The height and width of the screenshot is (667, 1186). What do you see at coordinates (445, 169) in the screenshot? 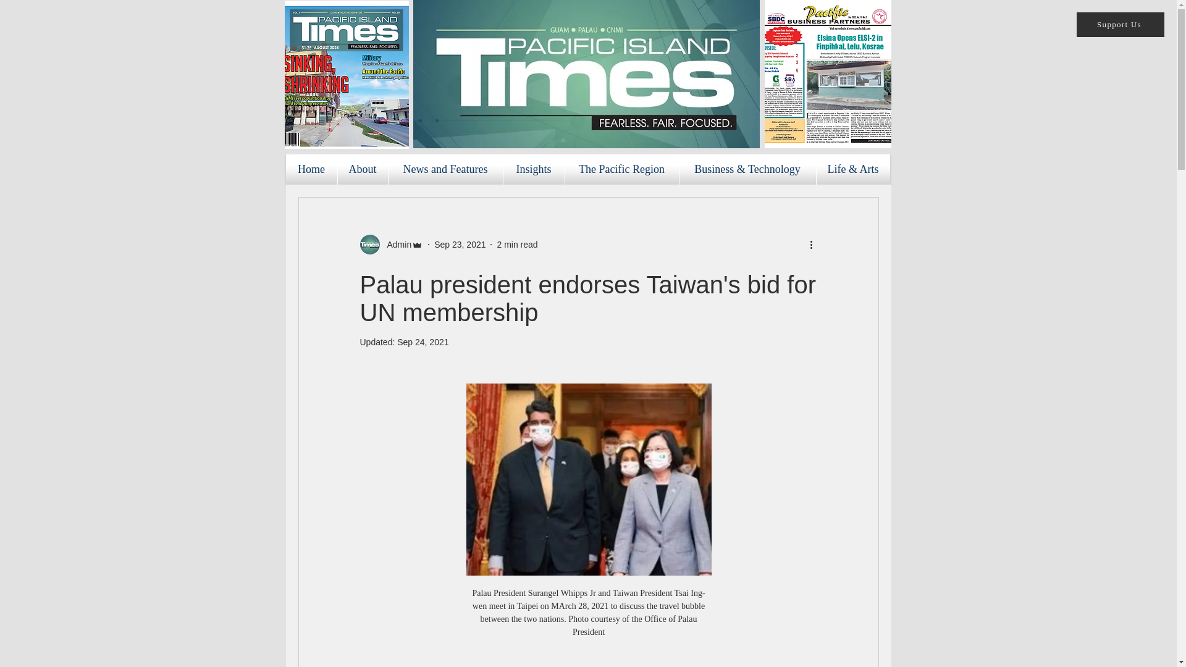
I see `News and Features` at bounding box center [445, 169].